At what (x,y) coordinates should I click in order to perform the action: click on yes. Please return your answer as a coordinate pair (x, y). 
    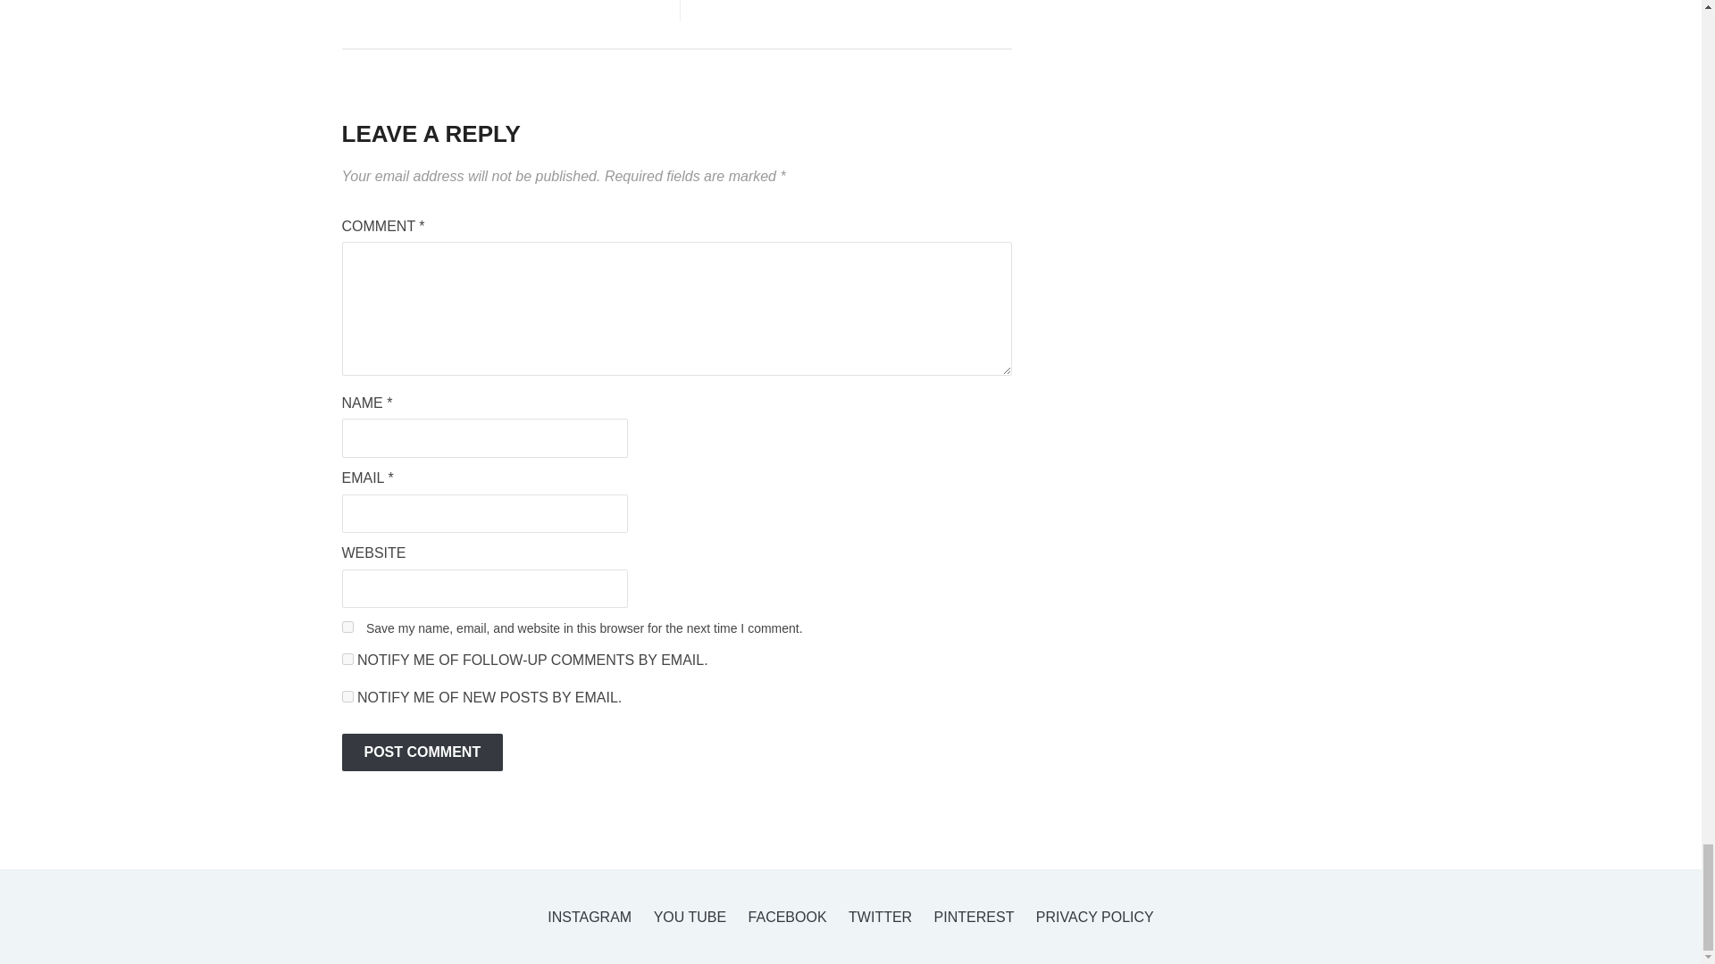
    Looking at the image, I should click on (347, 627).